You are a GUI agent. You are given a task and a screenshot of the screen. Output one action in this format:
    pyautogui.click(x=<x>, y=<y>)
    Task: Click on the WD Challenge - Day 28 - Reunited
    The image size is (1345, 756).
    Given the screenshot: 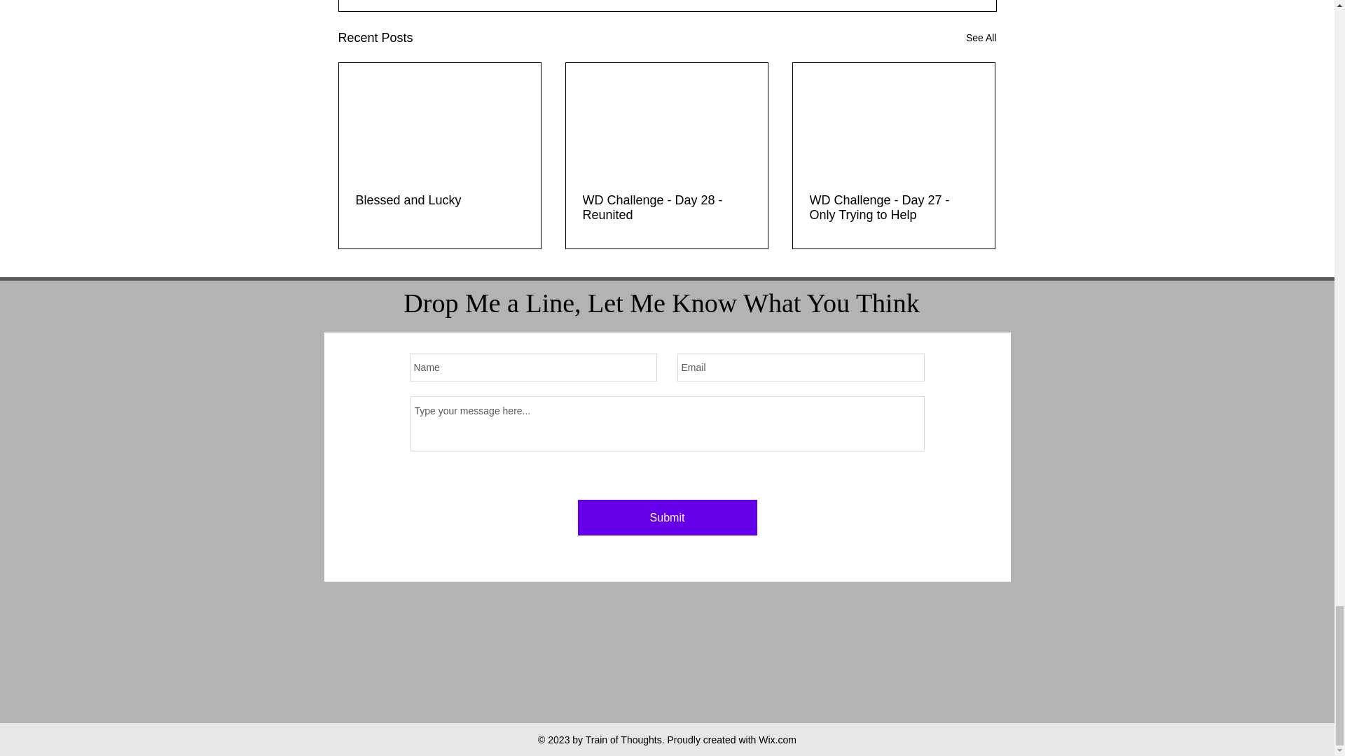 What is the action you would take?
    pyautogui.click(x=666, y=207)
    